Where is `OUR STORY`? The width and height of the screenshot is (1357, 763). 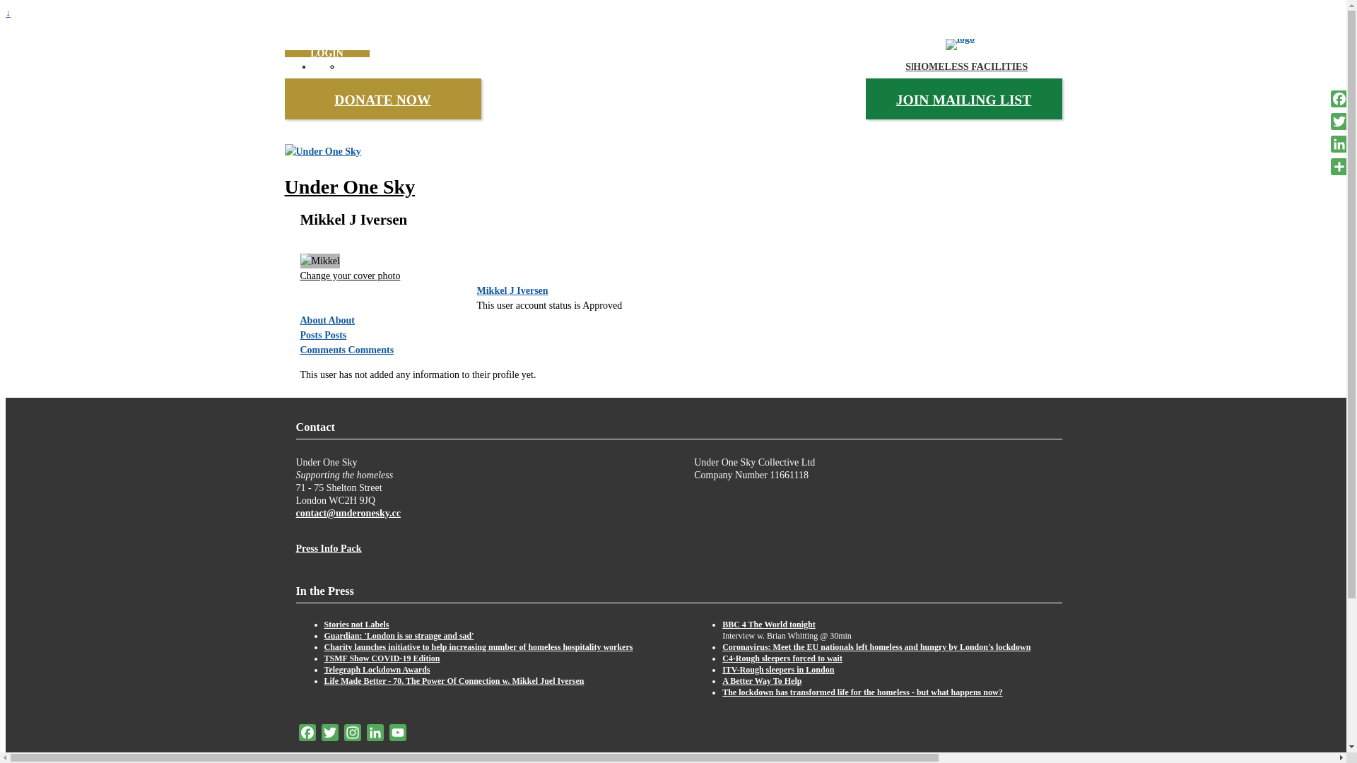
OUR STORY is located at coordinates (988, 66).